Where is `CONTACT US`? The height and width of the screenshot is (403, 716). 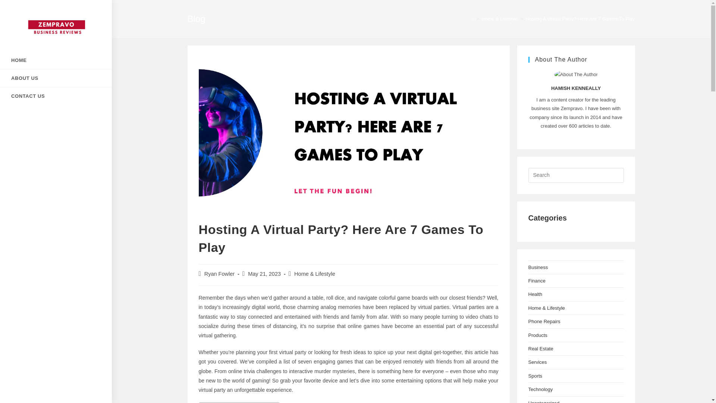 CONTACT US is located at coordinates (56, 96).